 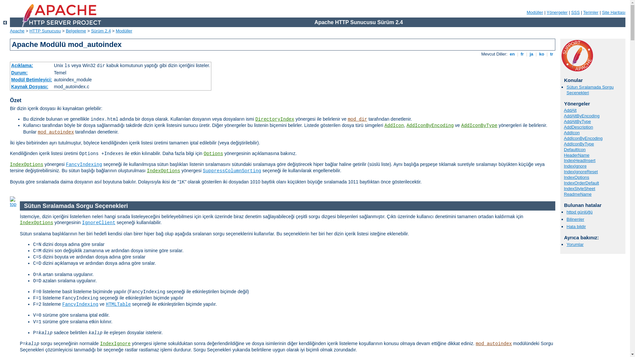 What do you see at coordinates (163, 171) in the screenshot?
I see `IndexOptions` at bounding box center [163, 171].